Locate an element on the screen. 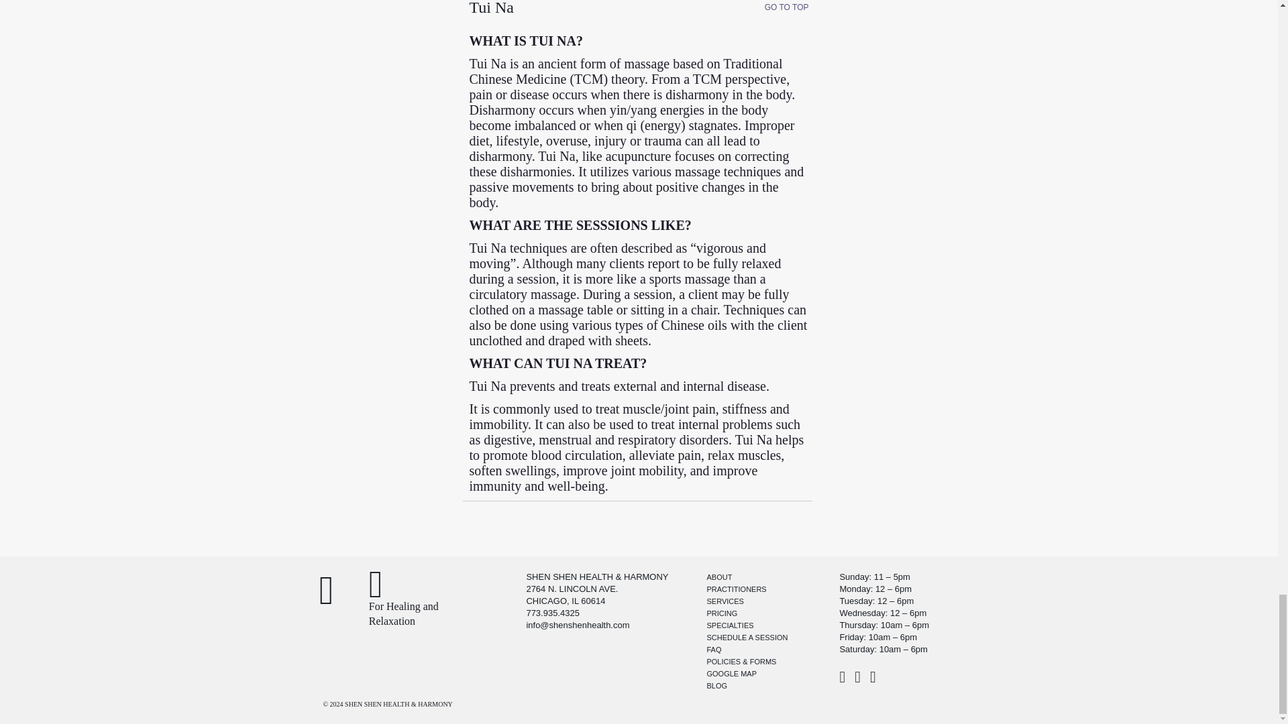 Image resolution: width=1288 pixels, height=724 pixels. BLOG is located at coordinates (716, 686).